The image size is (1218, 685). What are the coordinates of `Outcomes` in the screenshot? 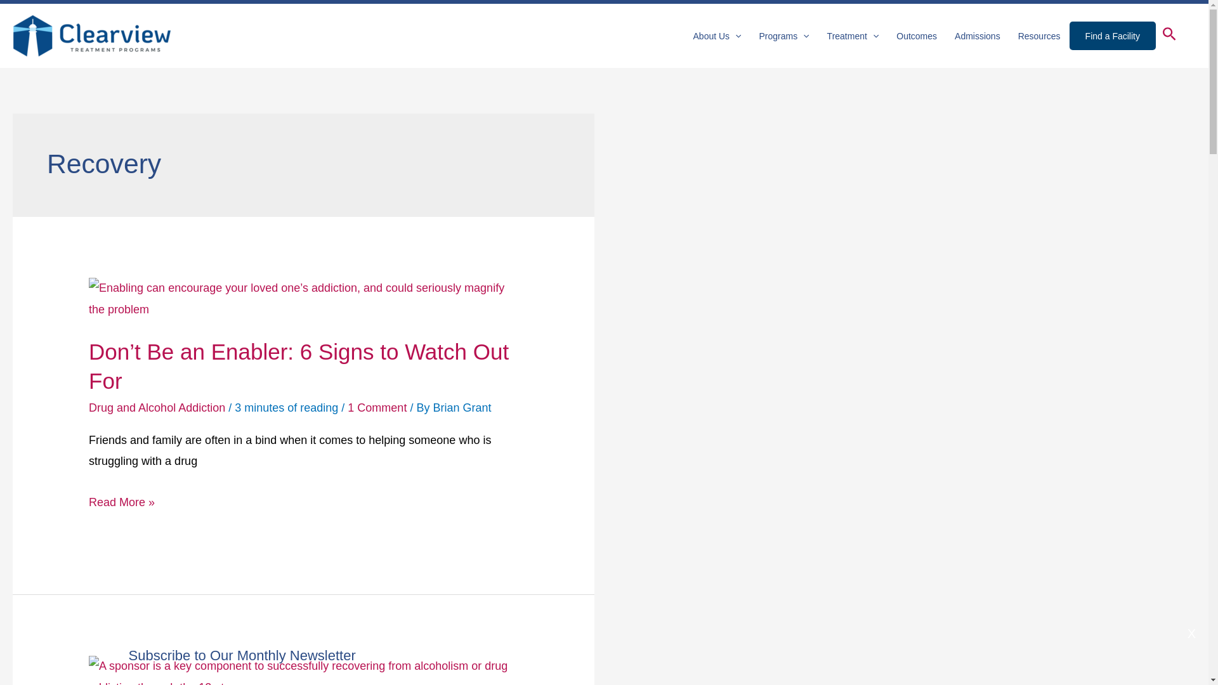 It's located at (917, 36).